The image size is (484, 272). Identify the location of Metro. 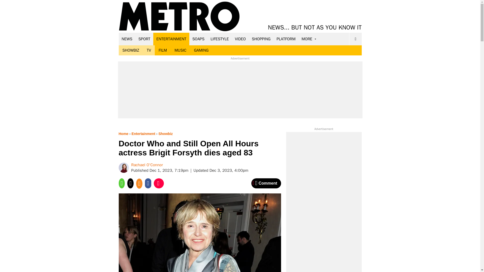
(179, 17).